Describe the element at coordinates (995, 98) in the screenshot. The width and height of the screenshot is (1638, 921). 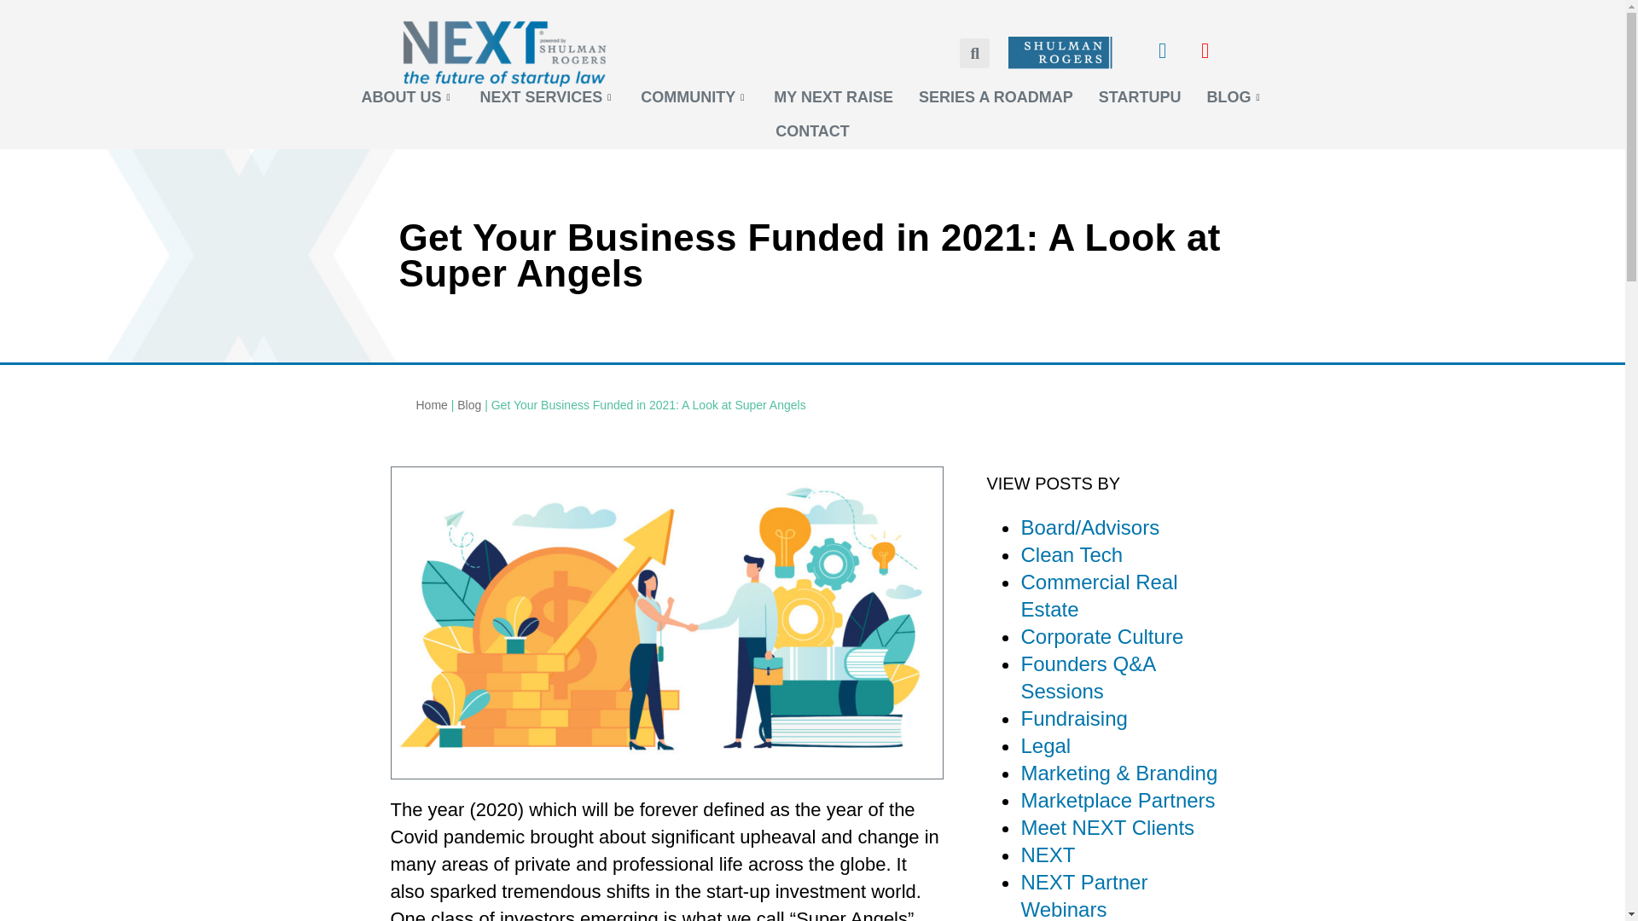
I see `SERIES A ROADMAP` at that location.